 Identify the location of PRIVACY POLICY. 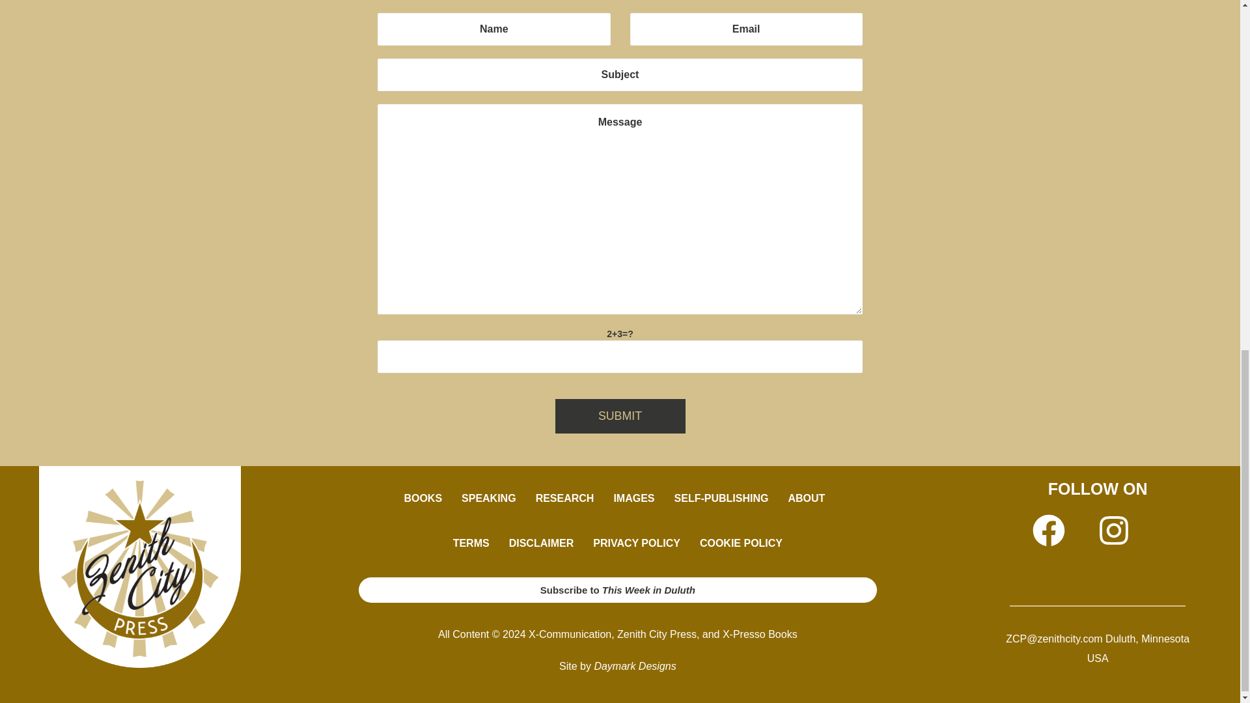
(637, 543).